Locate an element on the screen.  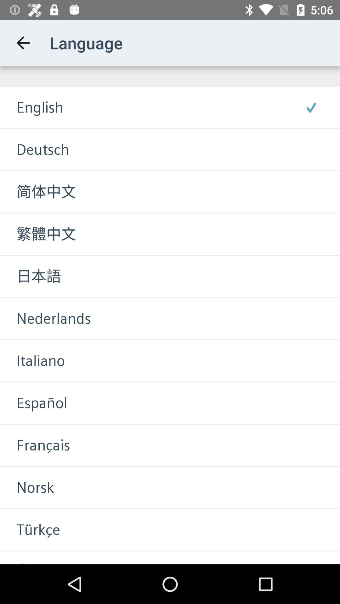
flip until the nederlands is located at coordinates (45, 318).